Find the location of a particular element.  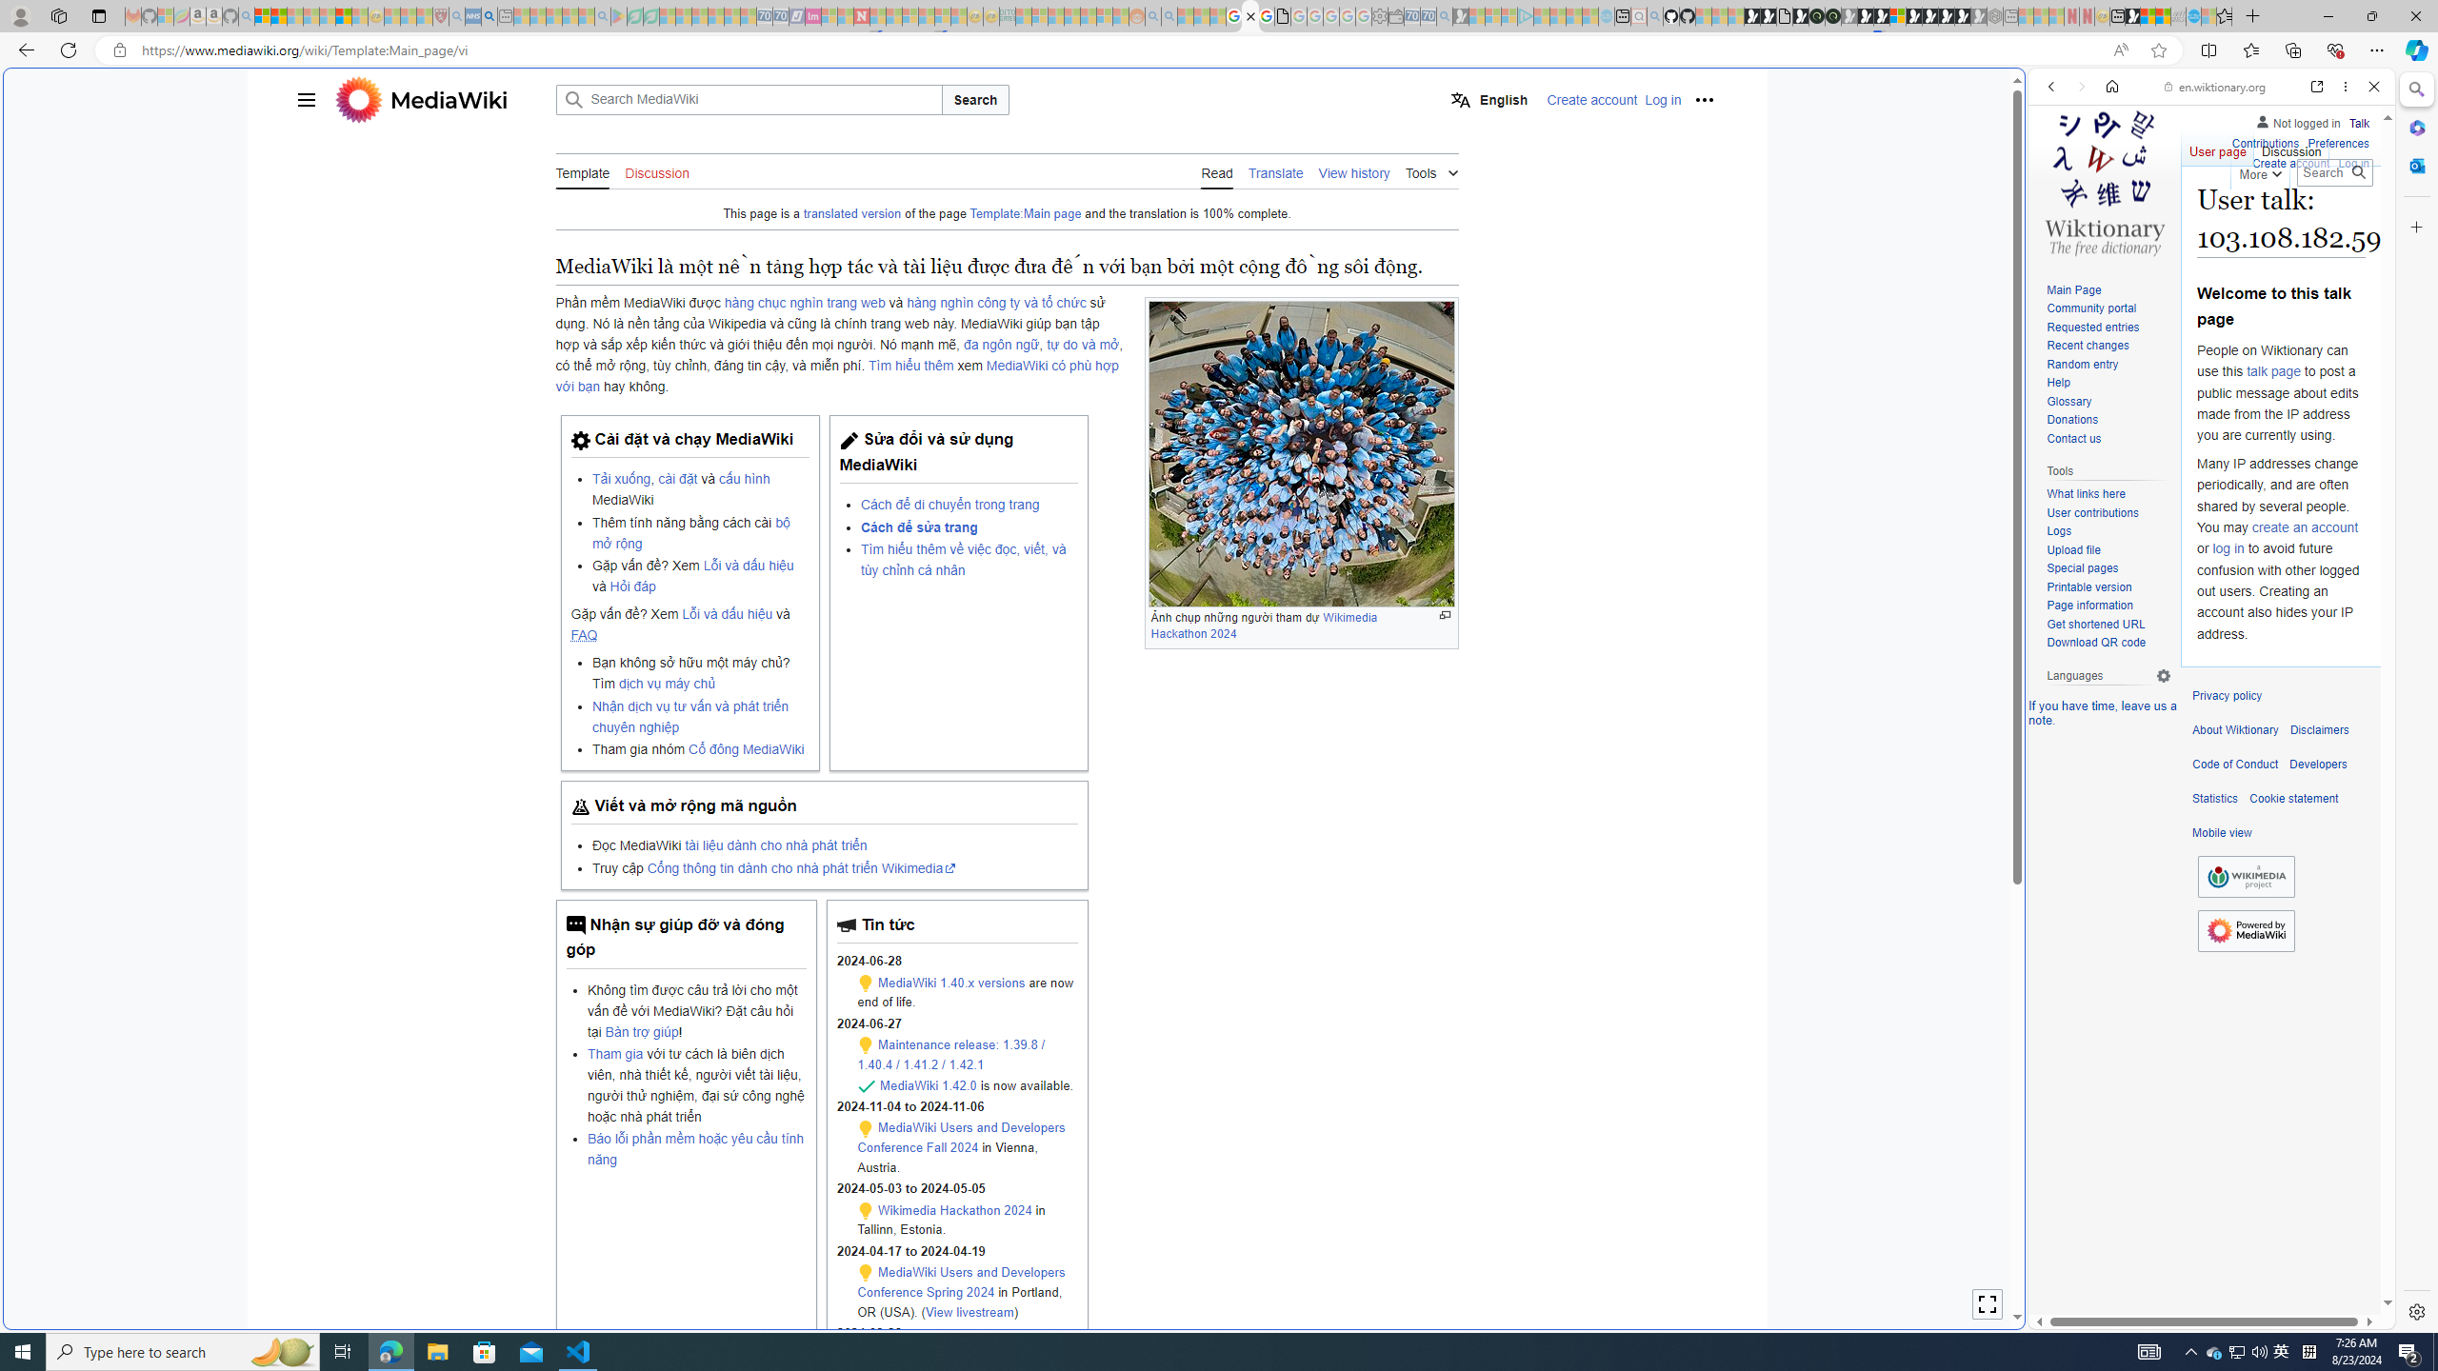

Template:Main page is located at coordinates (1026, 214).